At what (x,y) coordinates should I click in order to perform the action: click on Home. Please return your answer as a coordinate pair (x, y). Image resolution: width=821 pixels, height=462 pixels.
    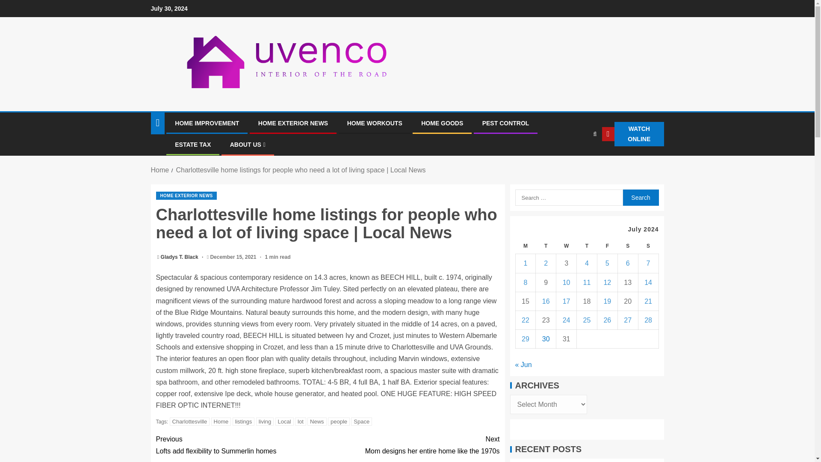
    Looking at the image, I should click on (221, 421).